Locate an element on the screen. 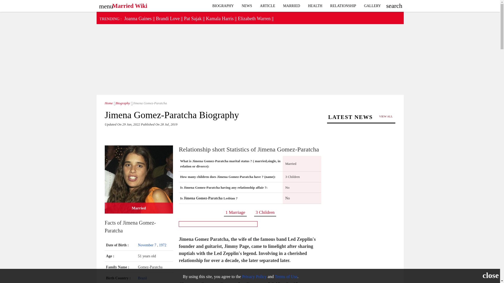  Article is located at coordinates (267, 6).